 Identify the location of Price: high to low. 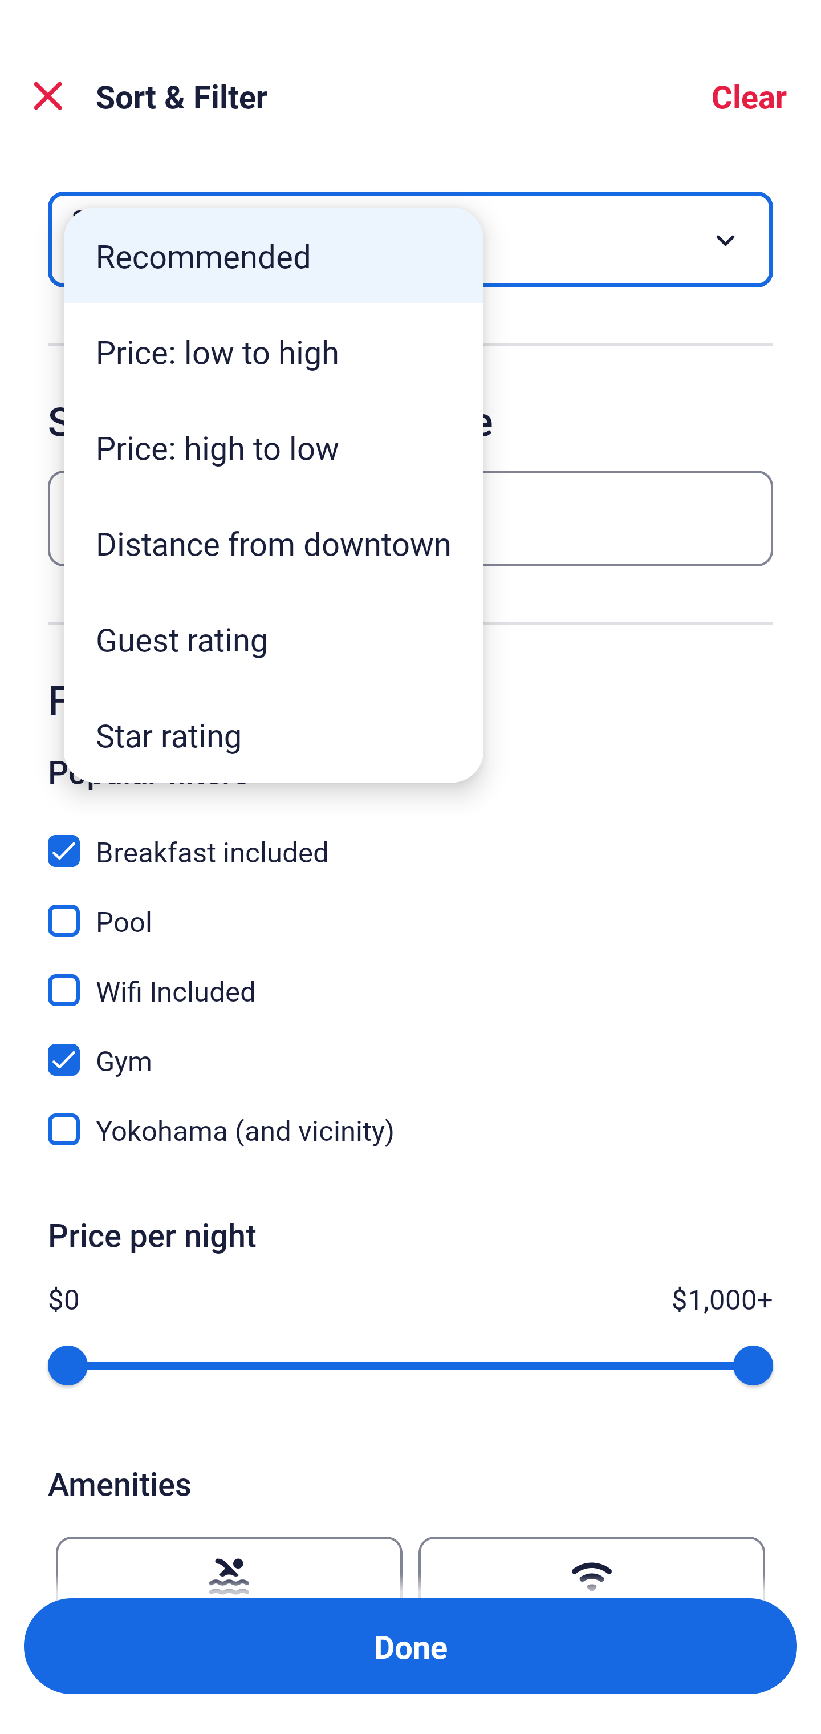
(274, 447).